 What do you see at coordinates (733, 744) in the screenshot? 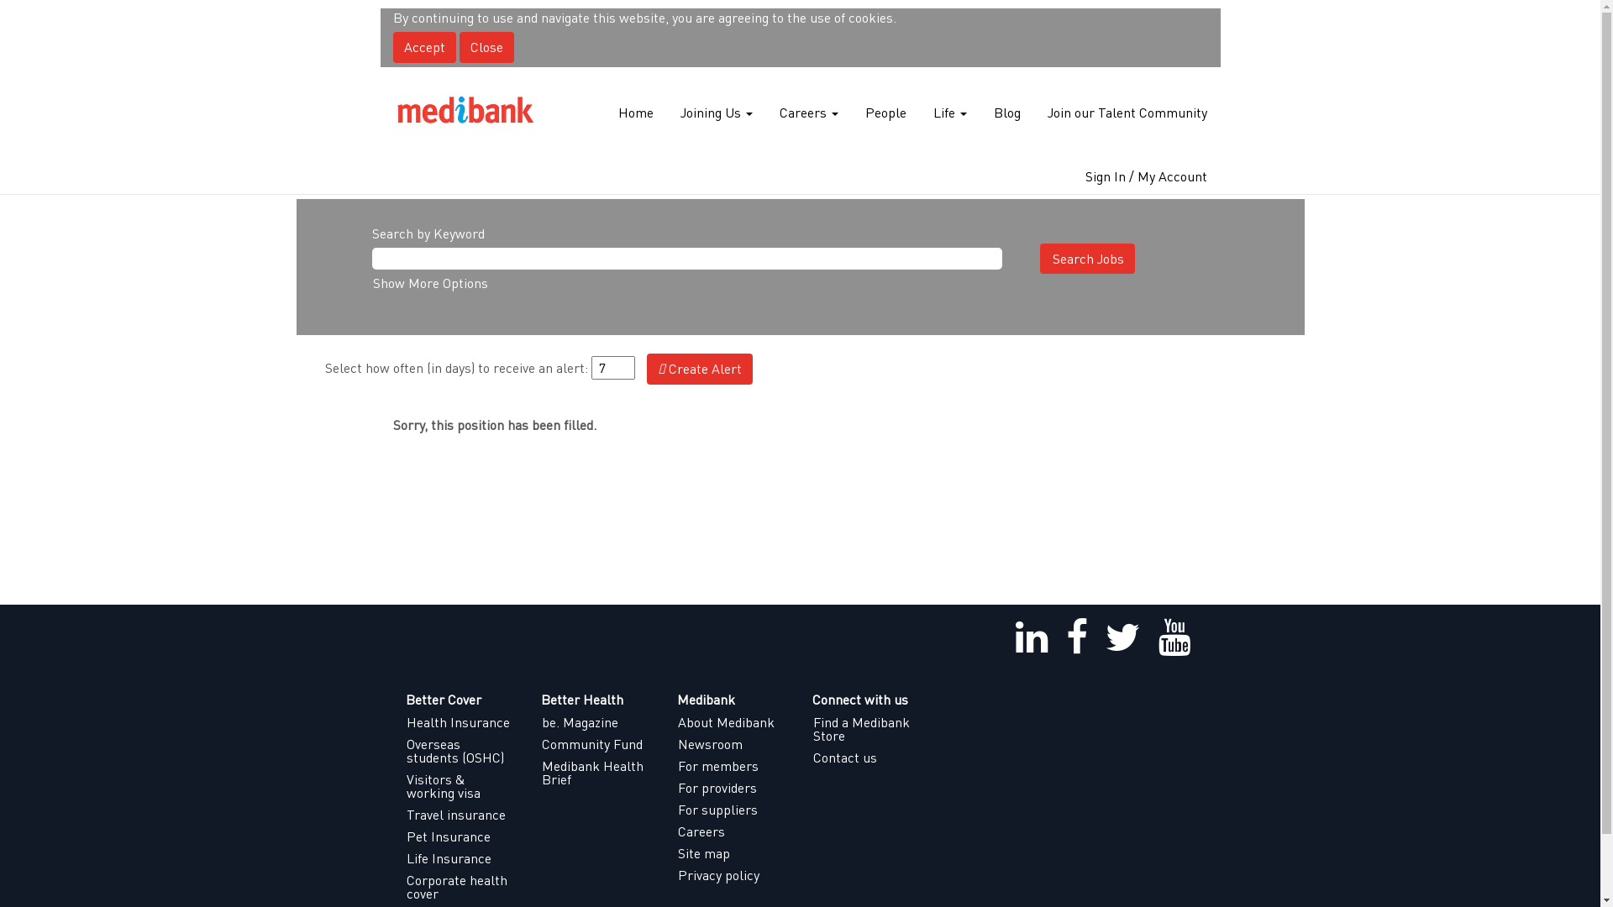
I see `Newsroom` at bounding box center [733, 744].